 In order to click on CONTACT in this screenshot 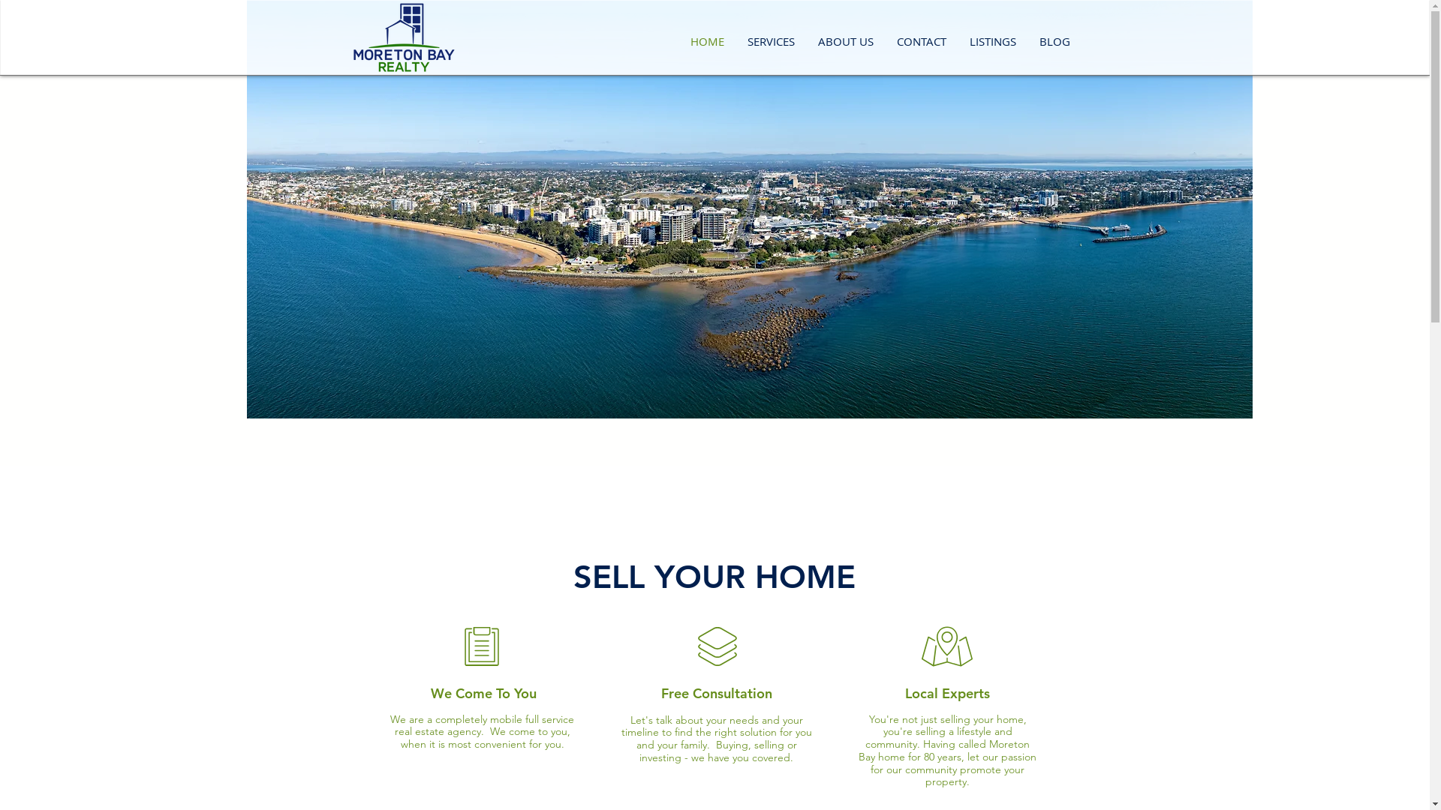, I will do `click(922, 41)`.